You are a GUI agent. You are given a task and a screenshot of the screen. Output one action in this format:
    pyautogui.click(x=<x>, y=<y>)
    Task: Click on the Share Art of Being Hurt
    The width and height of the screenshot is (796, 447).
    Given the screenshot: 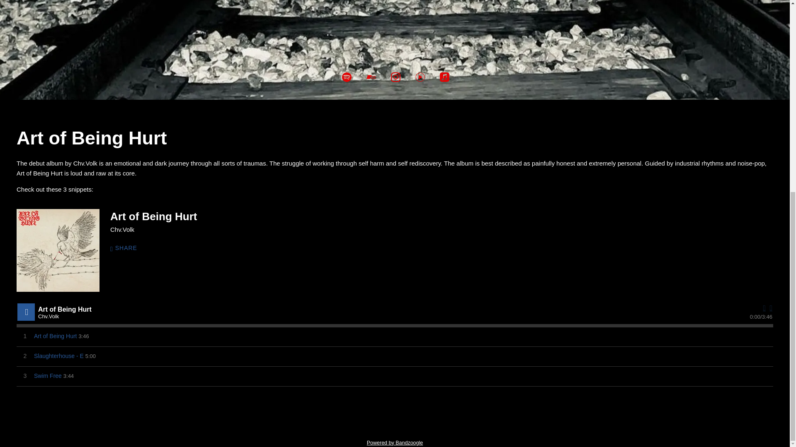 What is the action you would take?
    pyautogui.click(x=128, y=248)
    